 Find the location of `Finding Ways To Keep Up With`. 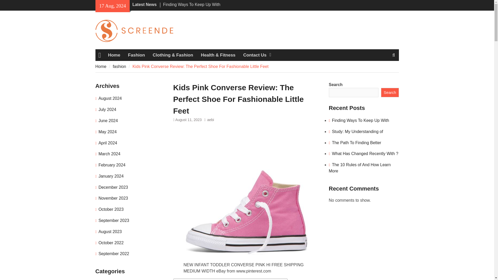

Finding Ways To Keep Up With is located at coordinates (192, 4).